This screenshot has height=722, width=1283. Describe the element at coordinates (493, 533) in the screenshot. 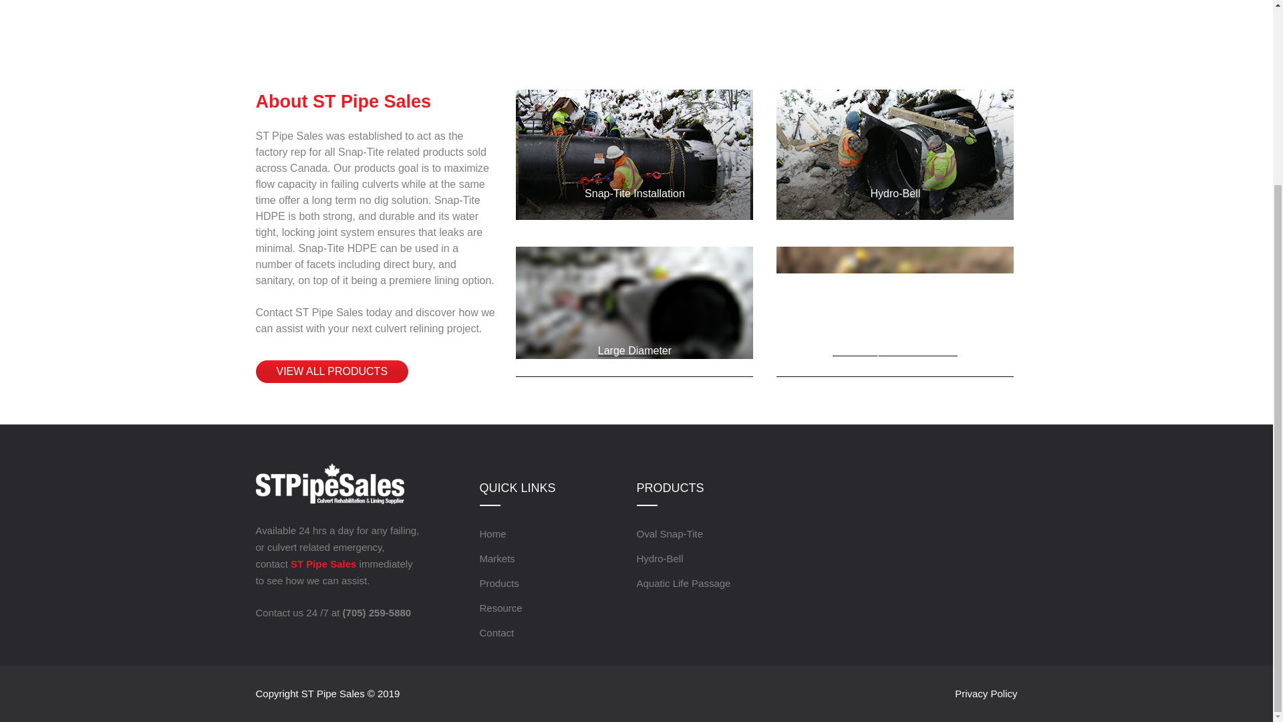

I see `Home` at that location.